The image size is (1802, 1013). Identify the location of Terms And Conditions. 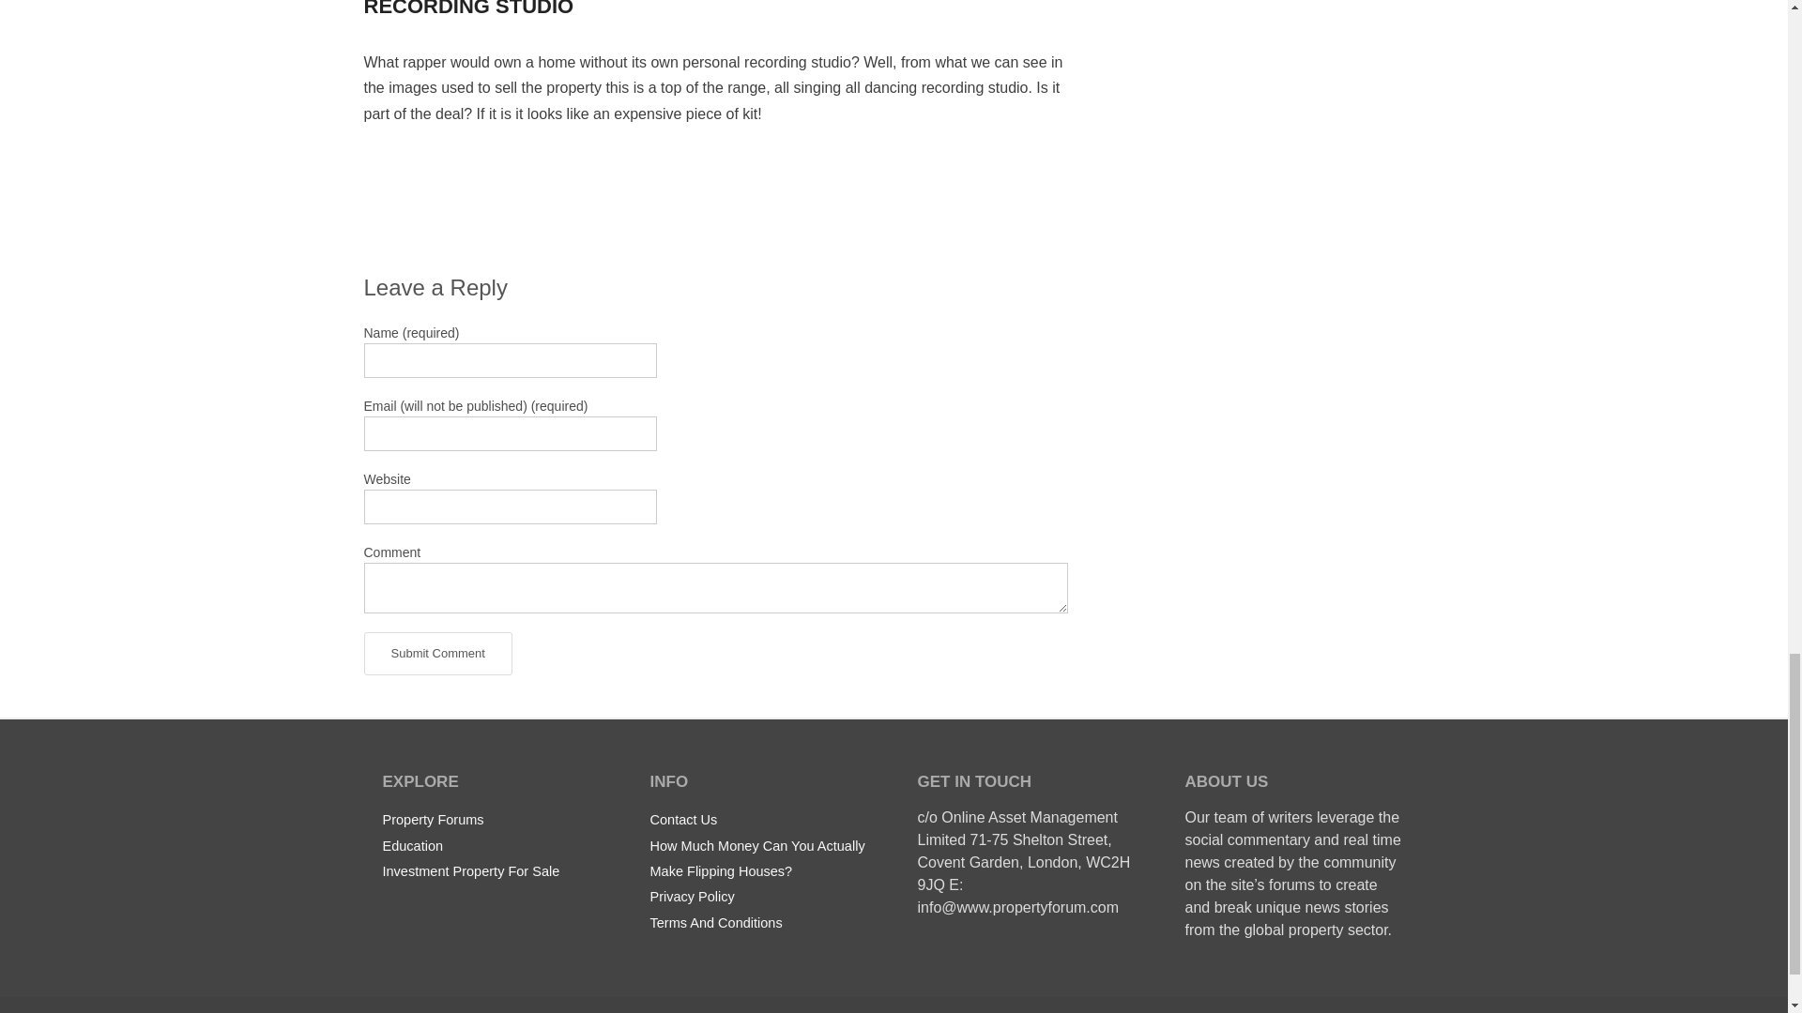
(715, 922).